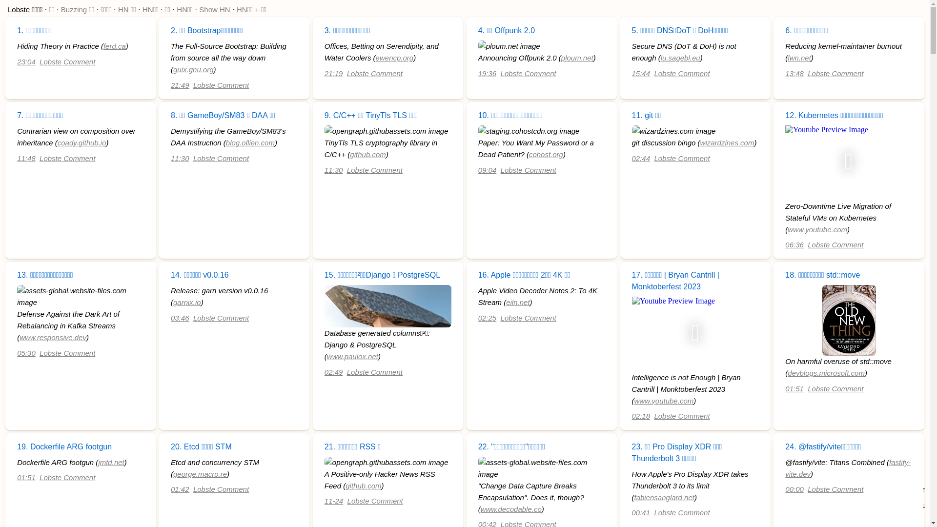 The image size is (937, 527). Describe the element at coordinates (682, 416) in the screenshot. I see `Lobste Comment` at that location.